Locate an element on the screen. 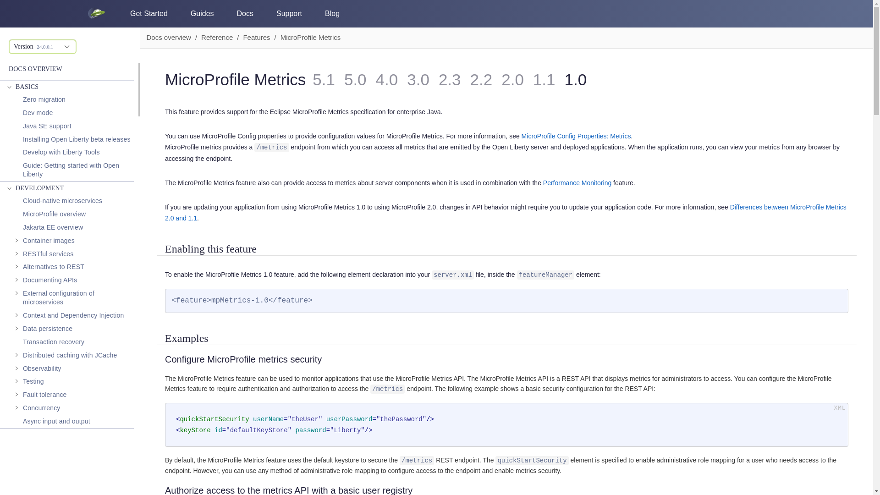  Dev mode is located at coordinates (38, 113).